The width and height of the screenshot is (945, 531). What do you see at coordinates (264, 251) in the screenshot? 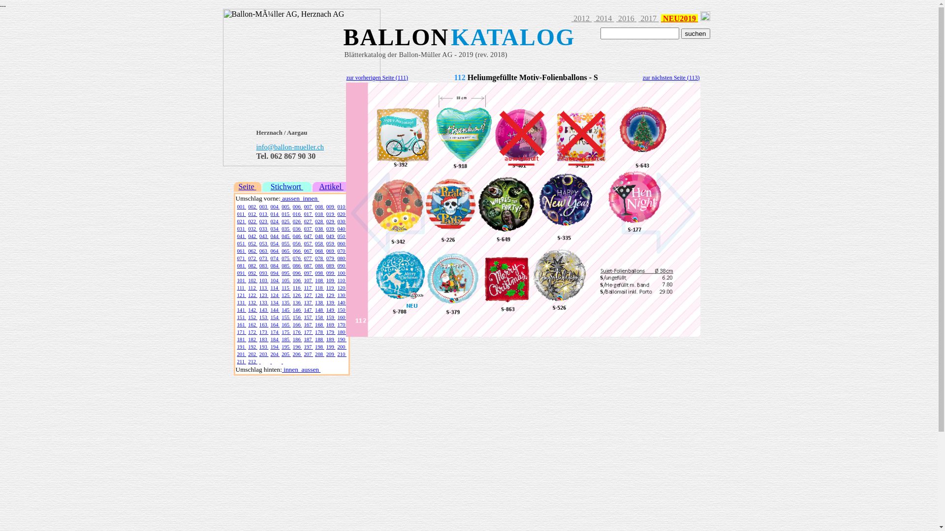
I see `063 ` at bounding box center [264, 251].